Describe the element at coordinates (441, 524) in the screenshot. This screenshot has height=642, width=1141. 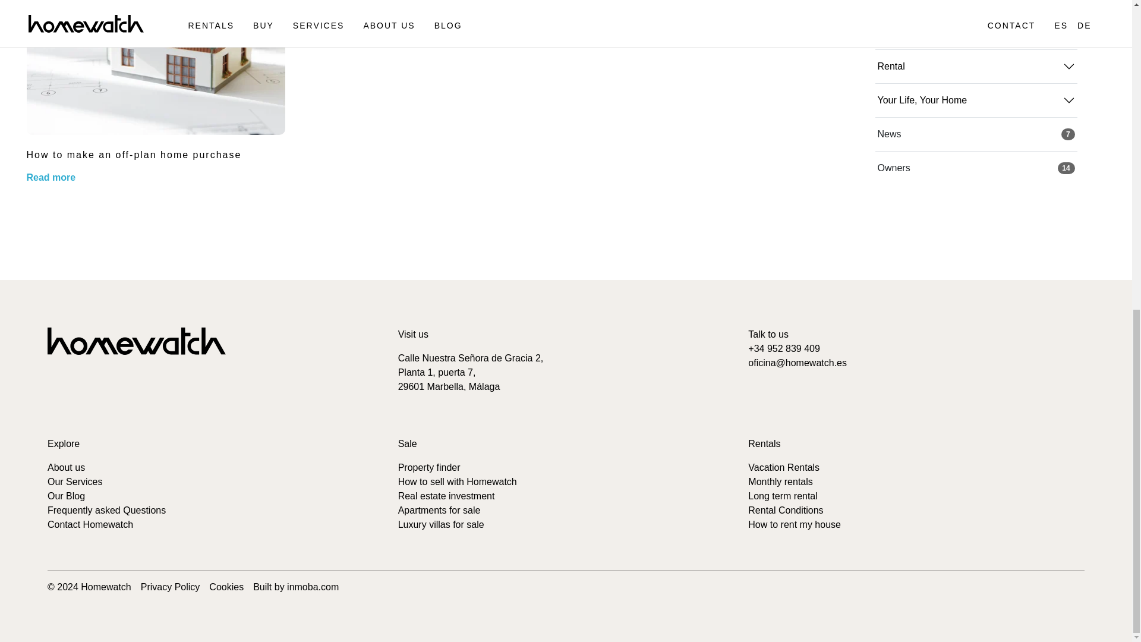
I see `Luxury villas for sale` at that location.